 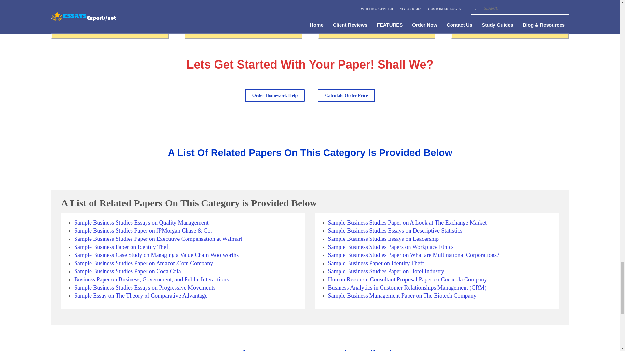 I want to click on Sample Business Paper on Identity Theft, so click(x=122, y=247).